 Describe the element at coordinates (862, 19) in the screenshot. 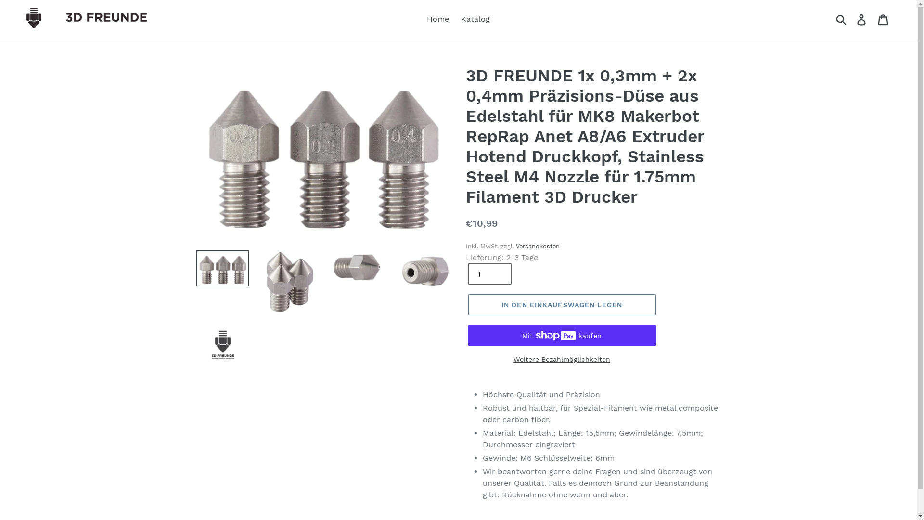

I see `Einloggen` at that location.